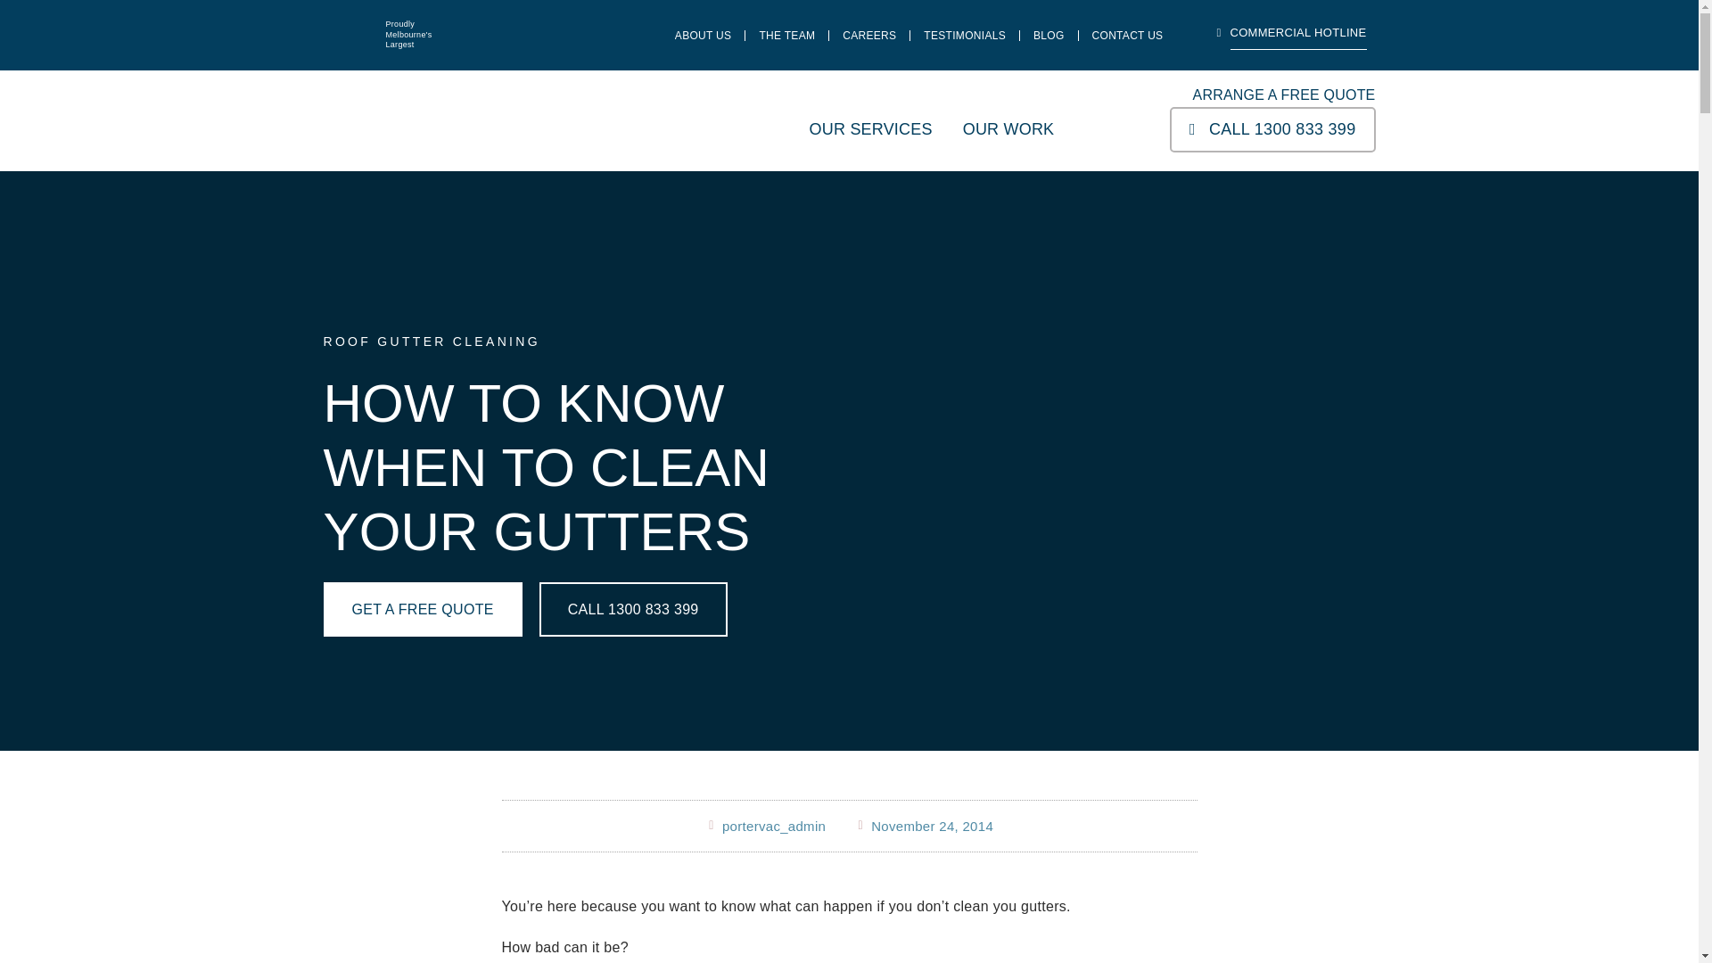 The image size is (1712, 963). What do you see at coordinates (1049, 36) in the screenshot?
I see `BLOG` at bounding box center [1049, 36].